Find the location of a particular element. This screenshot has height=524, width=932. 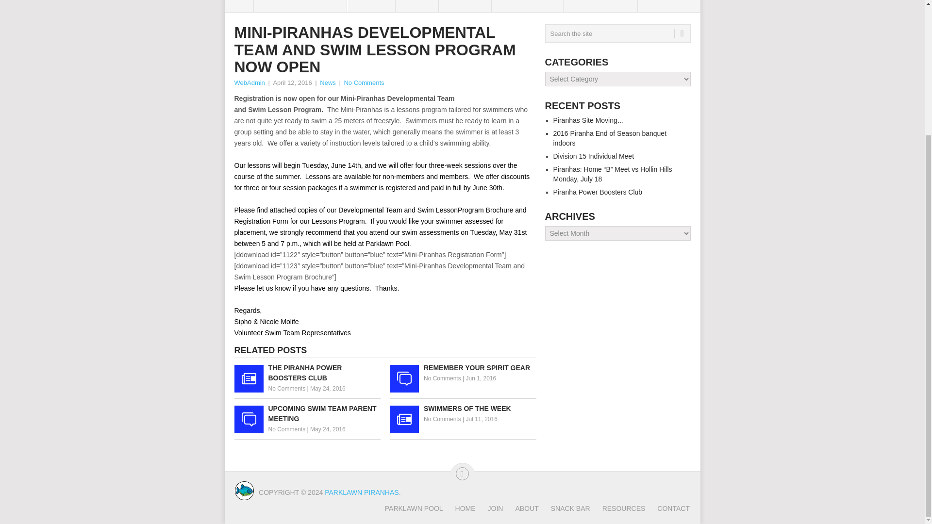

No Comments is located at coordinates (286, 429).